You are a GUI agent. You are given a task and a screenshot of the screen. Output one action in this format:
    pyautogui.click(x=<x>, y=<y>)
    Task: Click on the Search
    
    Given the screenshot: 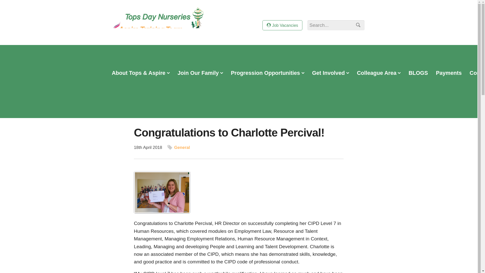 What is the action you would take?
    pyautogui.click(x=357, y=26)
    